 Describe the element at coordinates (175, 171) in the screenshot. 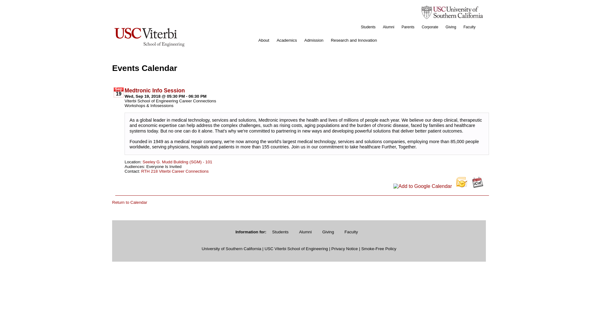

I see `RTH 218 Viterbi Career Connections` at that location.